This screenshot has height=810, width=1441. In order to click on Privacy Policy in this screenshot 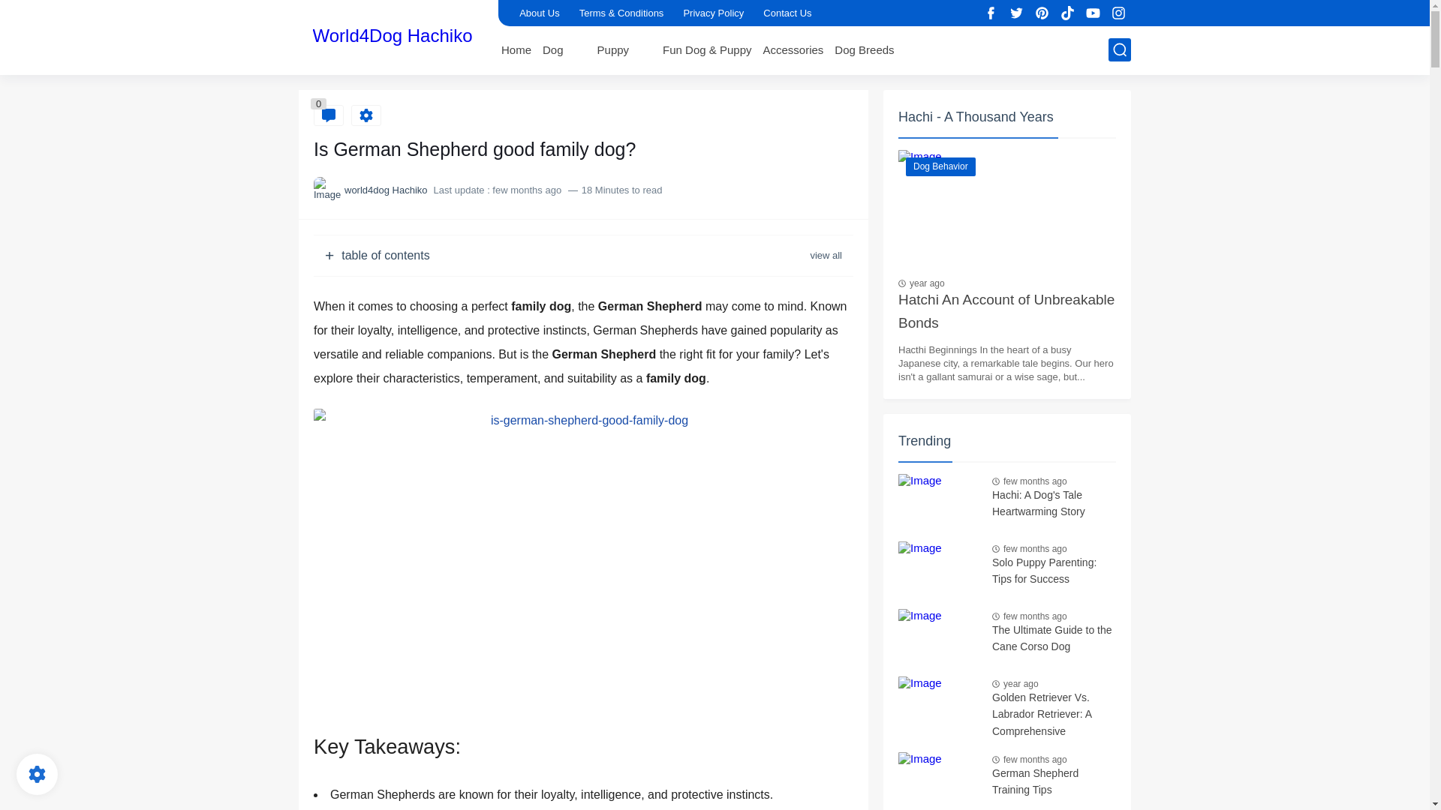, I will do `click(713, 13)`.